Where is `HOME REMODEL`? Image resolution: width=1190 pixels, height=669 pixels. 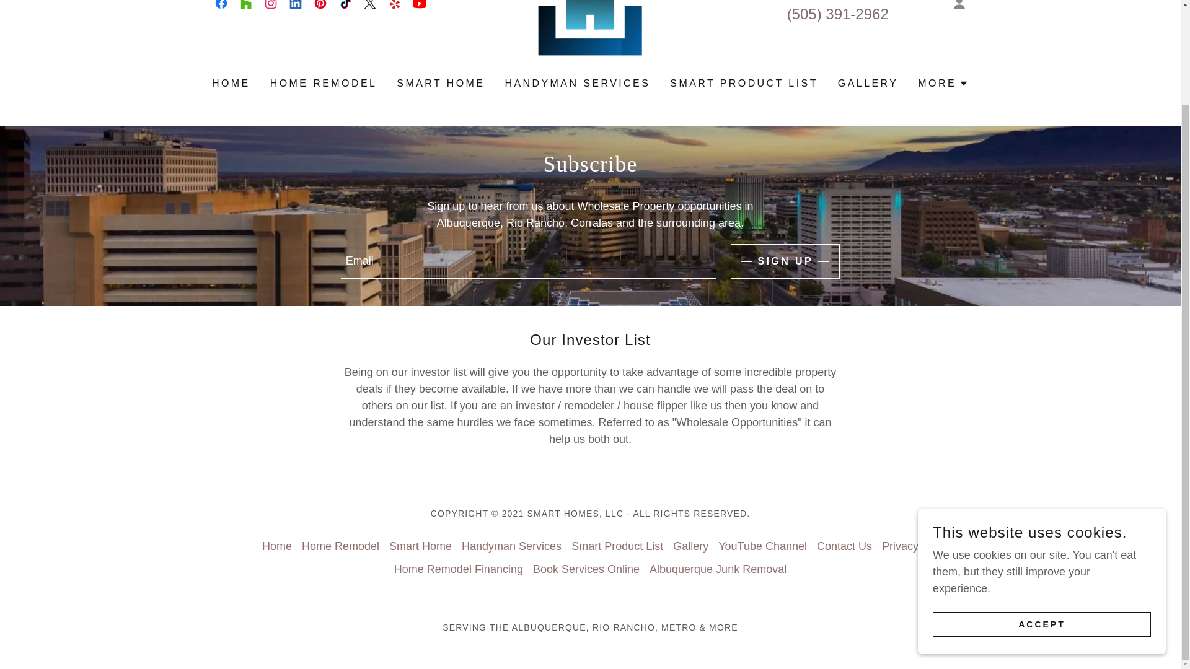 HOME REMODEL is located at coordinates (324, 83).